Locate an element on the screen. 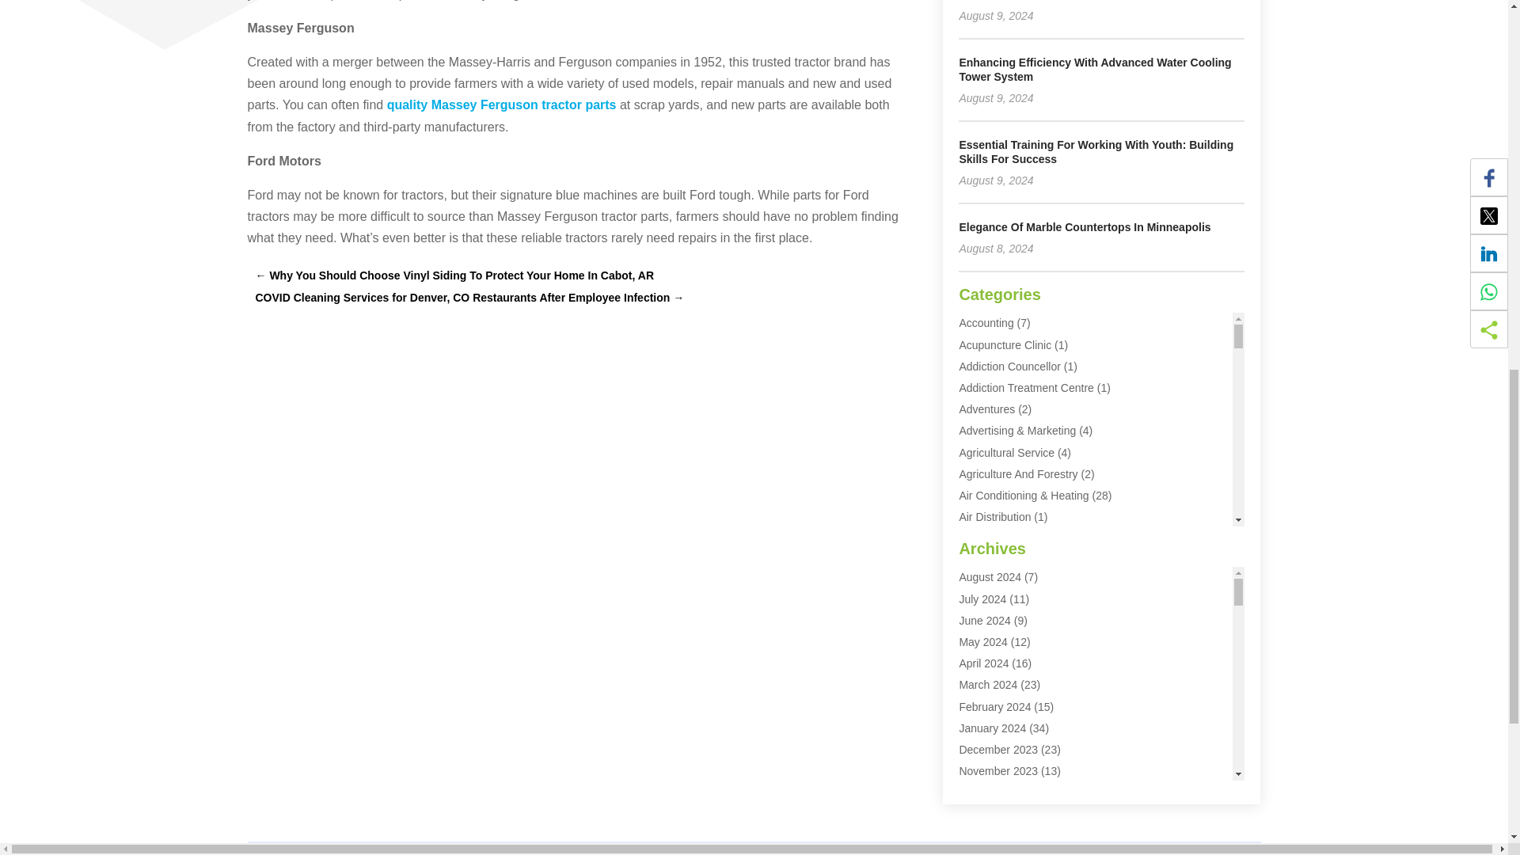  Animal Hospital is located at coordinates (997, 581).